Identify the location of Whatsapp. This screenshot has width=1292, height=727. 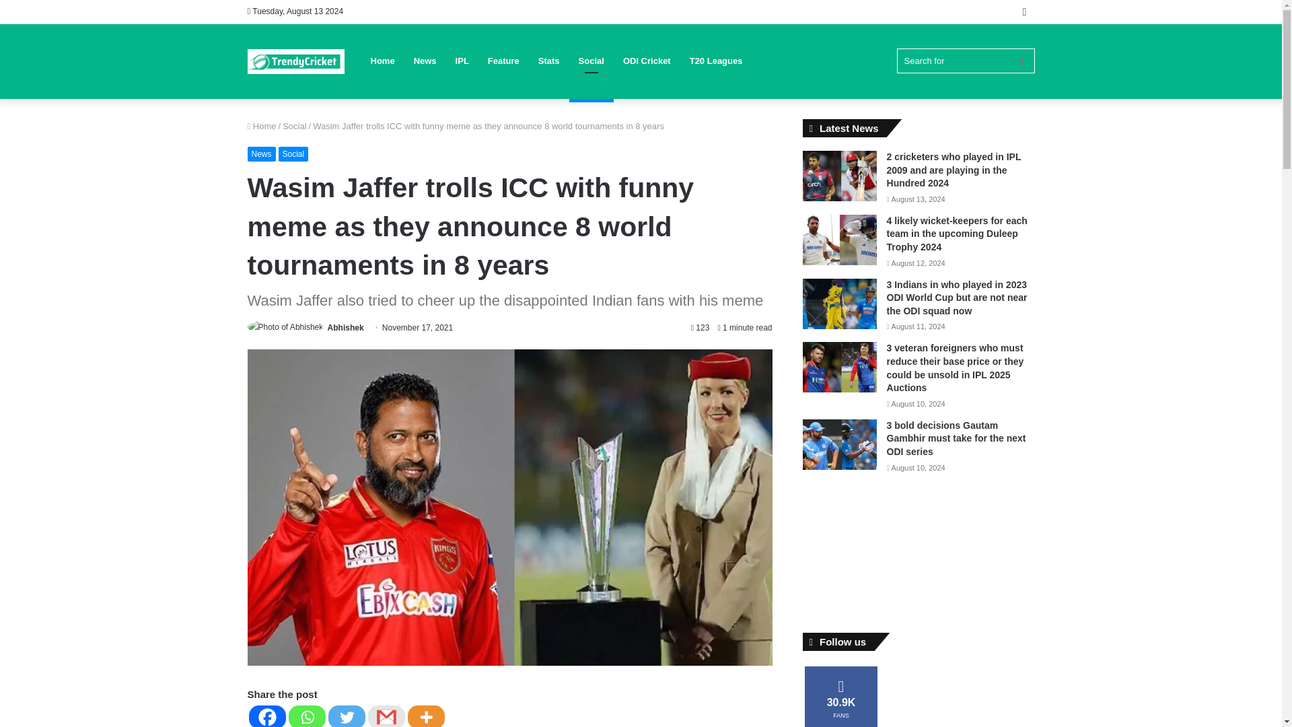
(307, 716).